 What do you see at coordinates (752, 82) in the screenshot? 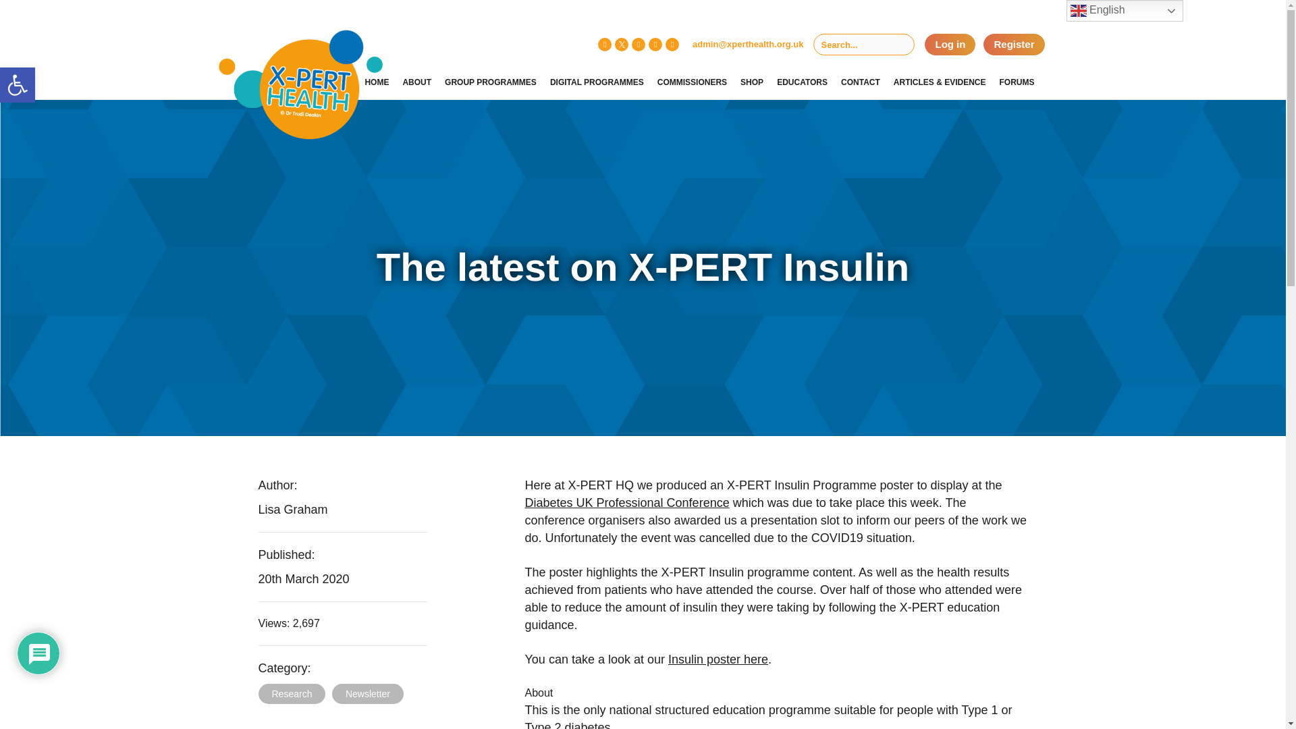
I see `GROUP PROGRAMMES` at bounding box center [752, 82].